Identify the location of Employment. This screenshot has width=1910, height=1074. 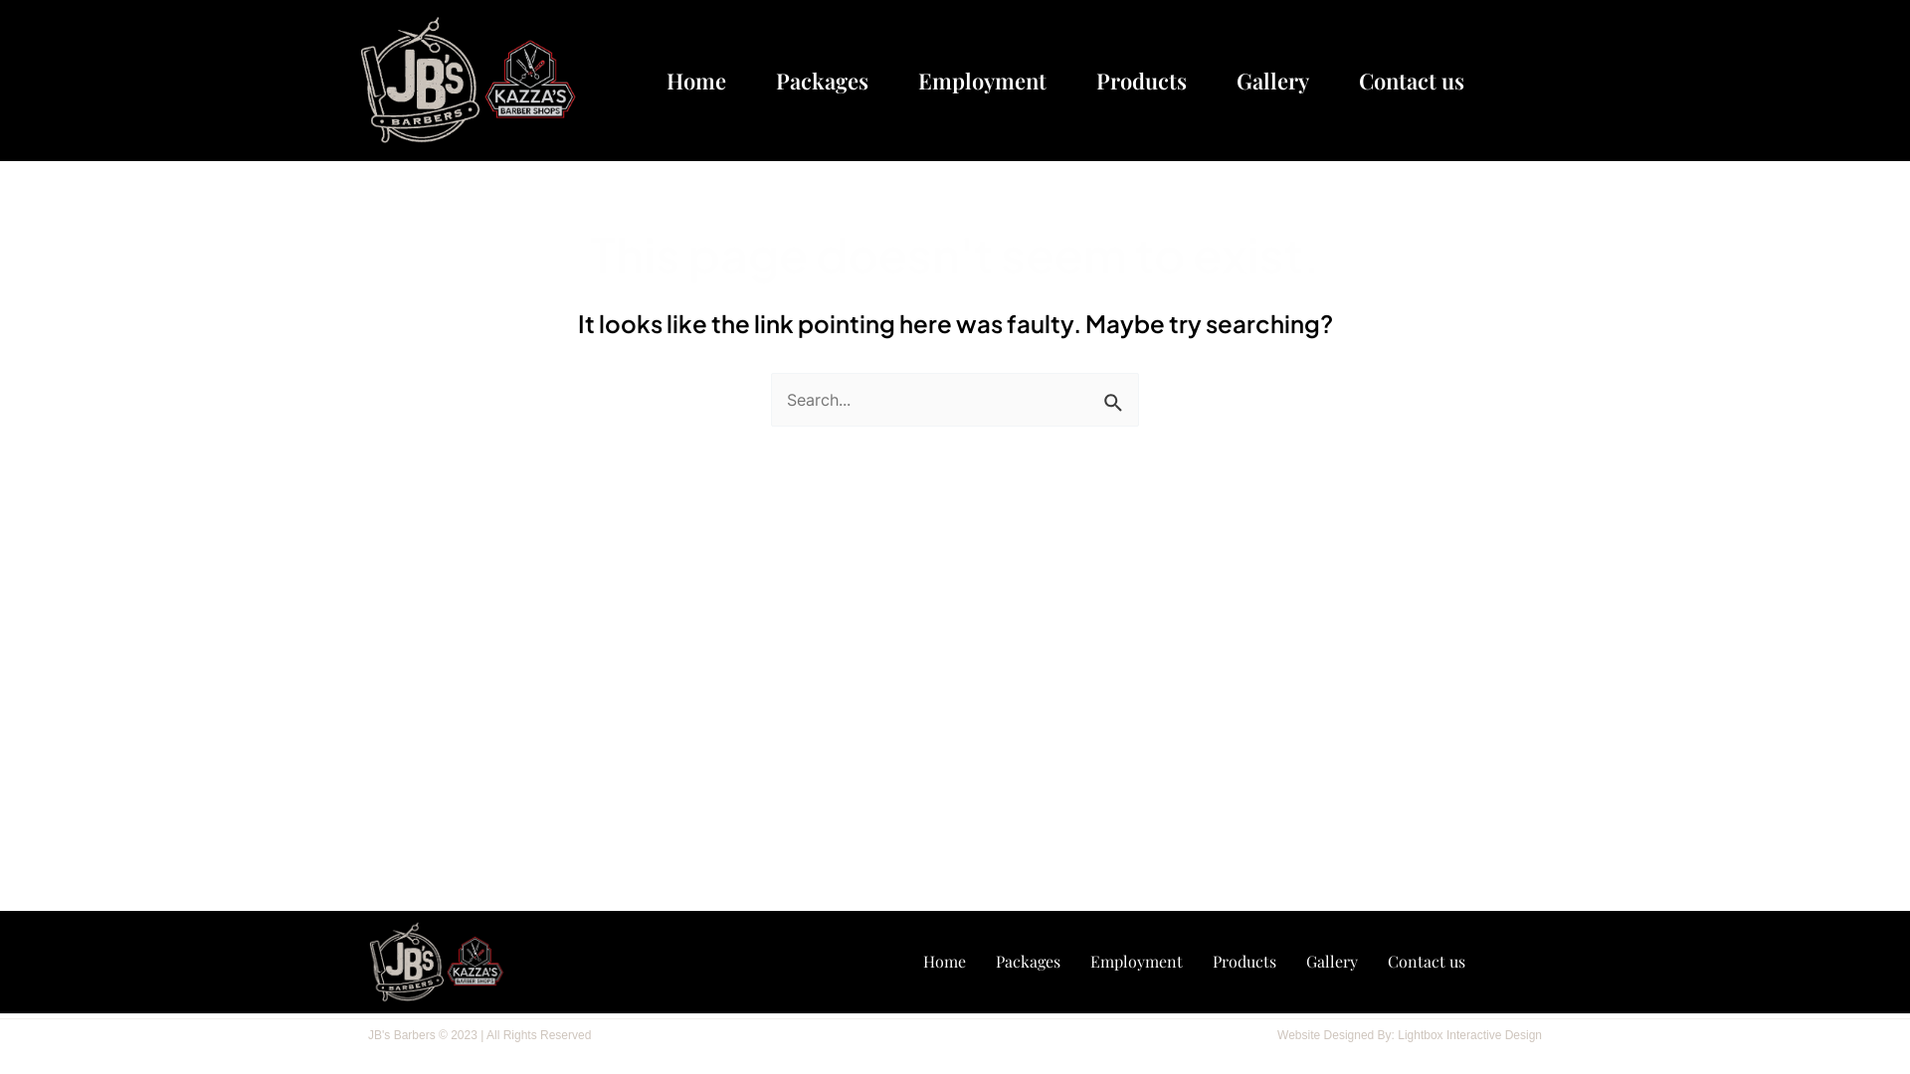
(1136, 962).